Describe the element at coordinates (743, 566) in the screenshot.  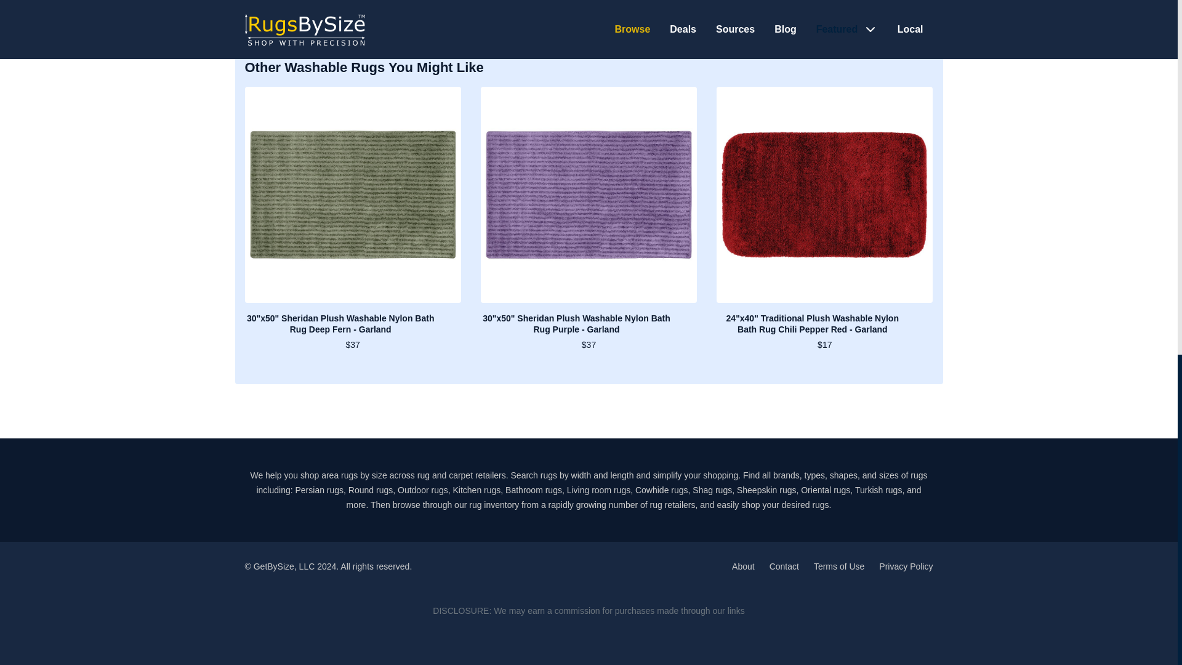
I see `About` at that location.